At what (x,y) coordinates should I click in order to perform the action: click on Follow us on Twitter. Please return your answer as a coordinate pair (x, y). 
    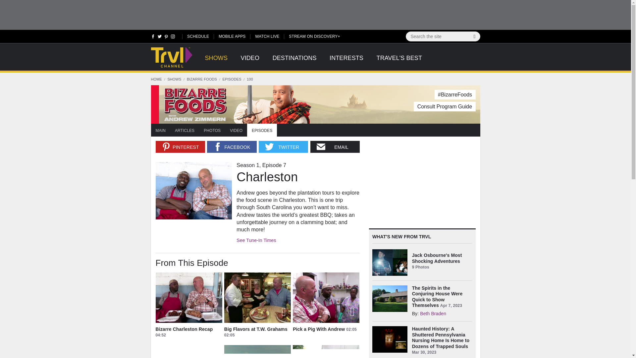
    Looking at the image, I should click on (160, 38).